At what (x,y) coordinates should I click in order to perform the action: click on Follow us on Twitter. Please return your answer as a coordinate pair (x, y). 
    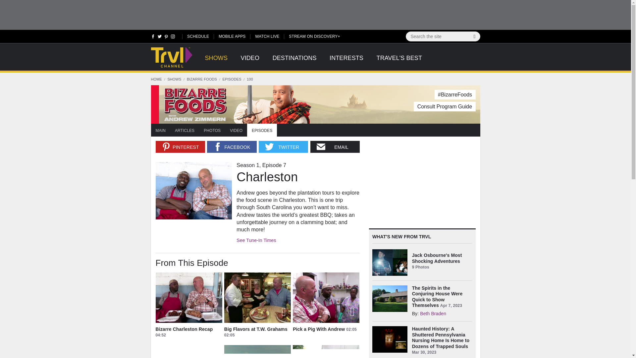
    Looking at the image, I should click on (160, 38).